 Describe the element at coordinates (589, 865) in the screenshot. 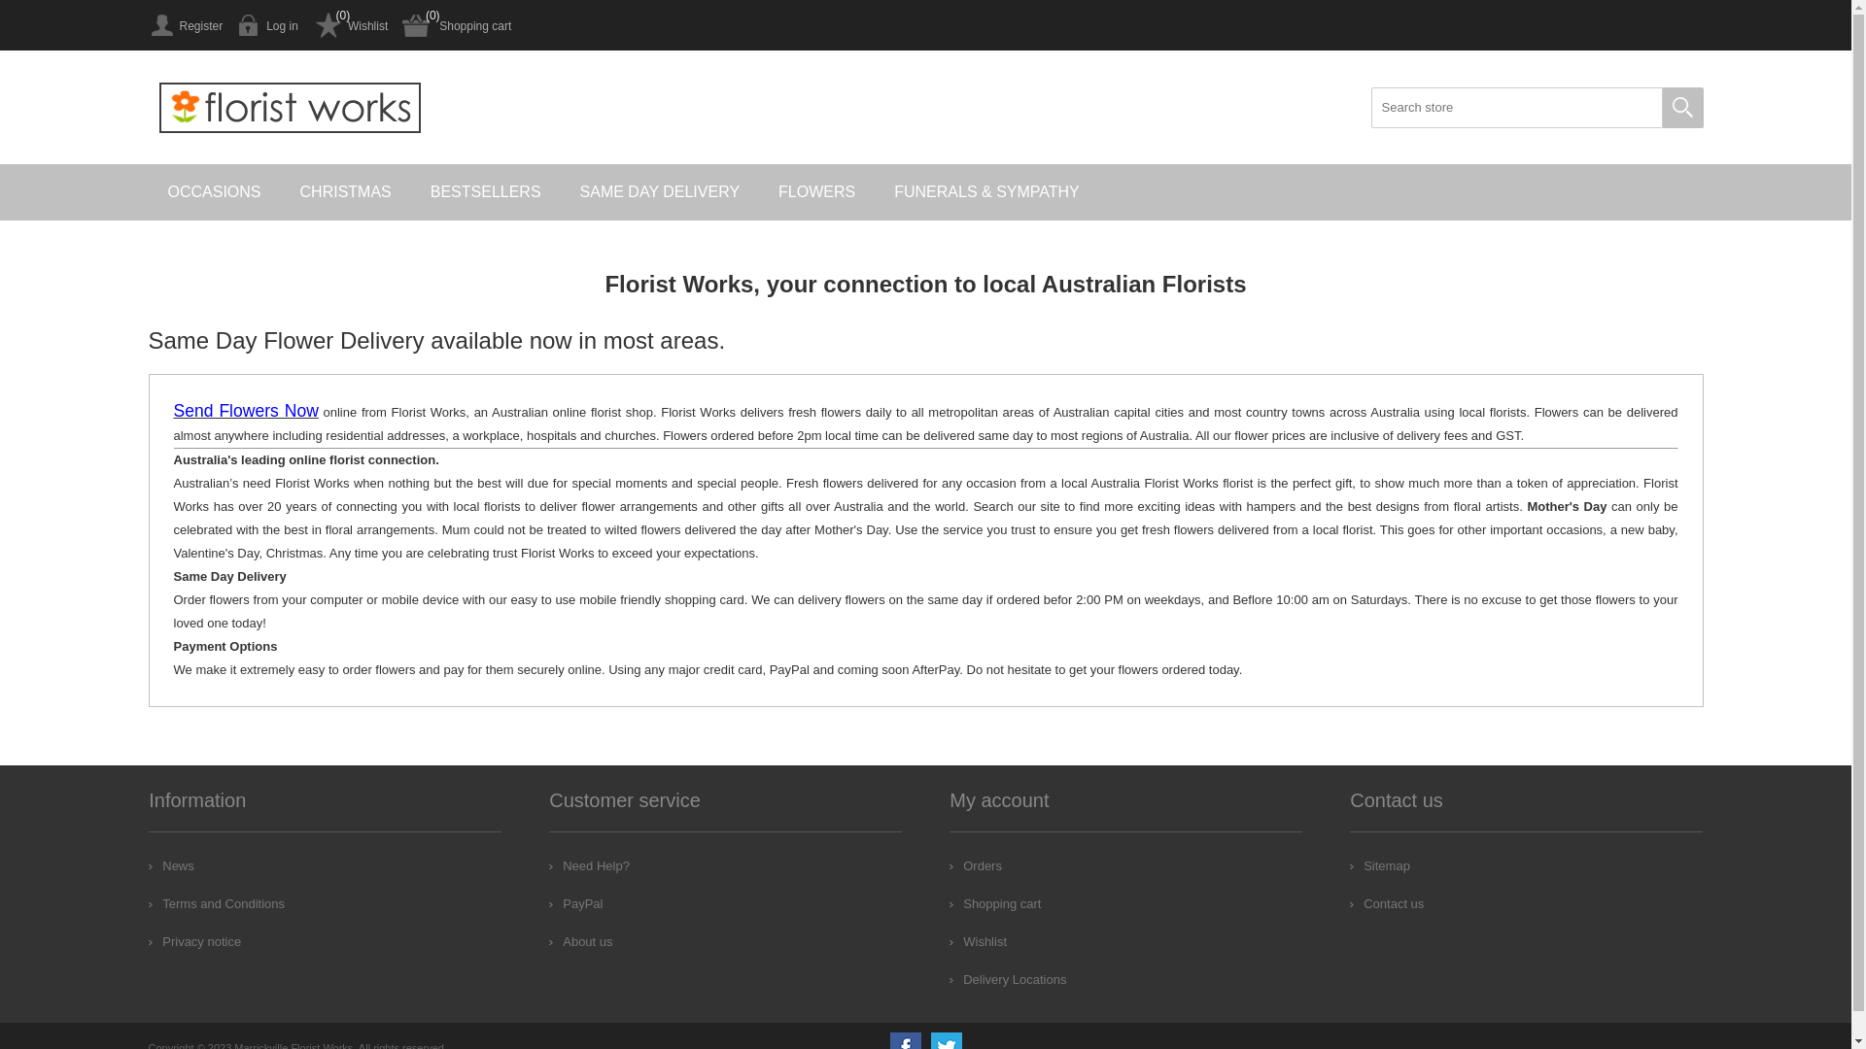

I see `Need Help?` at that location.